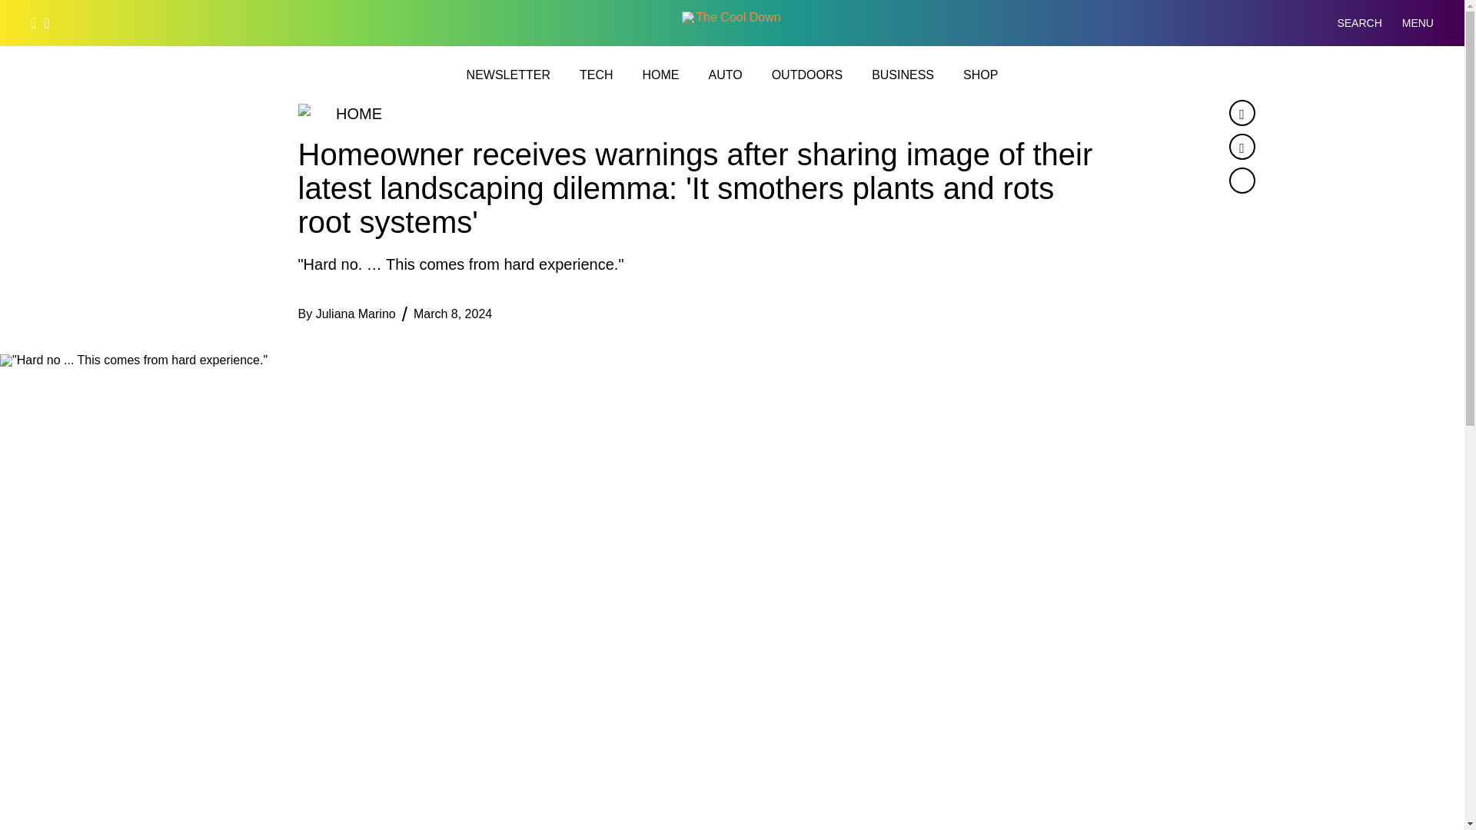  Describe the element at coordinates (597, 75) in the screenshot. I see `TECH` at that location.